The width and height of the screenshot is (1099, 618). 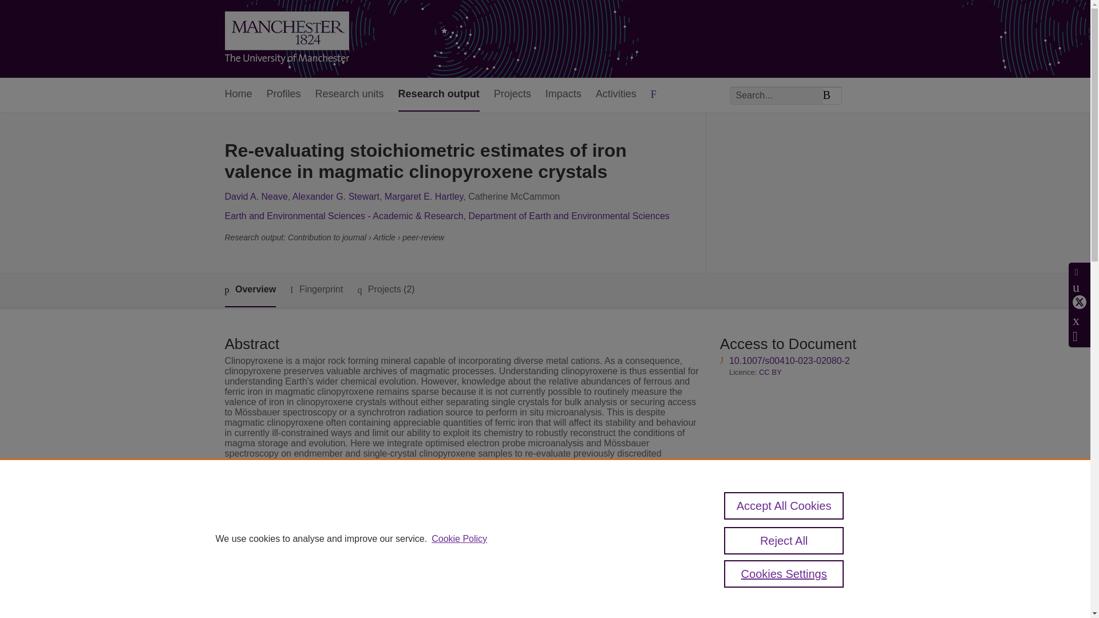 I want to click on Fingerprint, so click(x=316, y=290).